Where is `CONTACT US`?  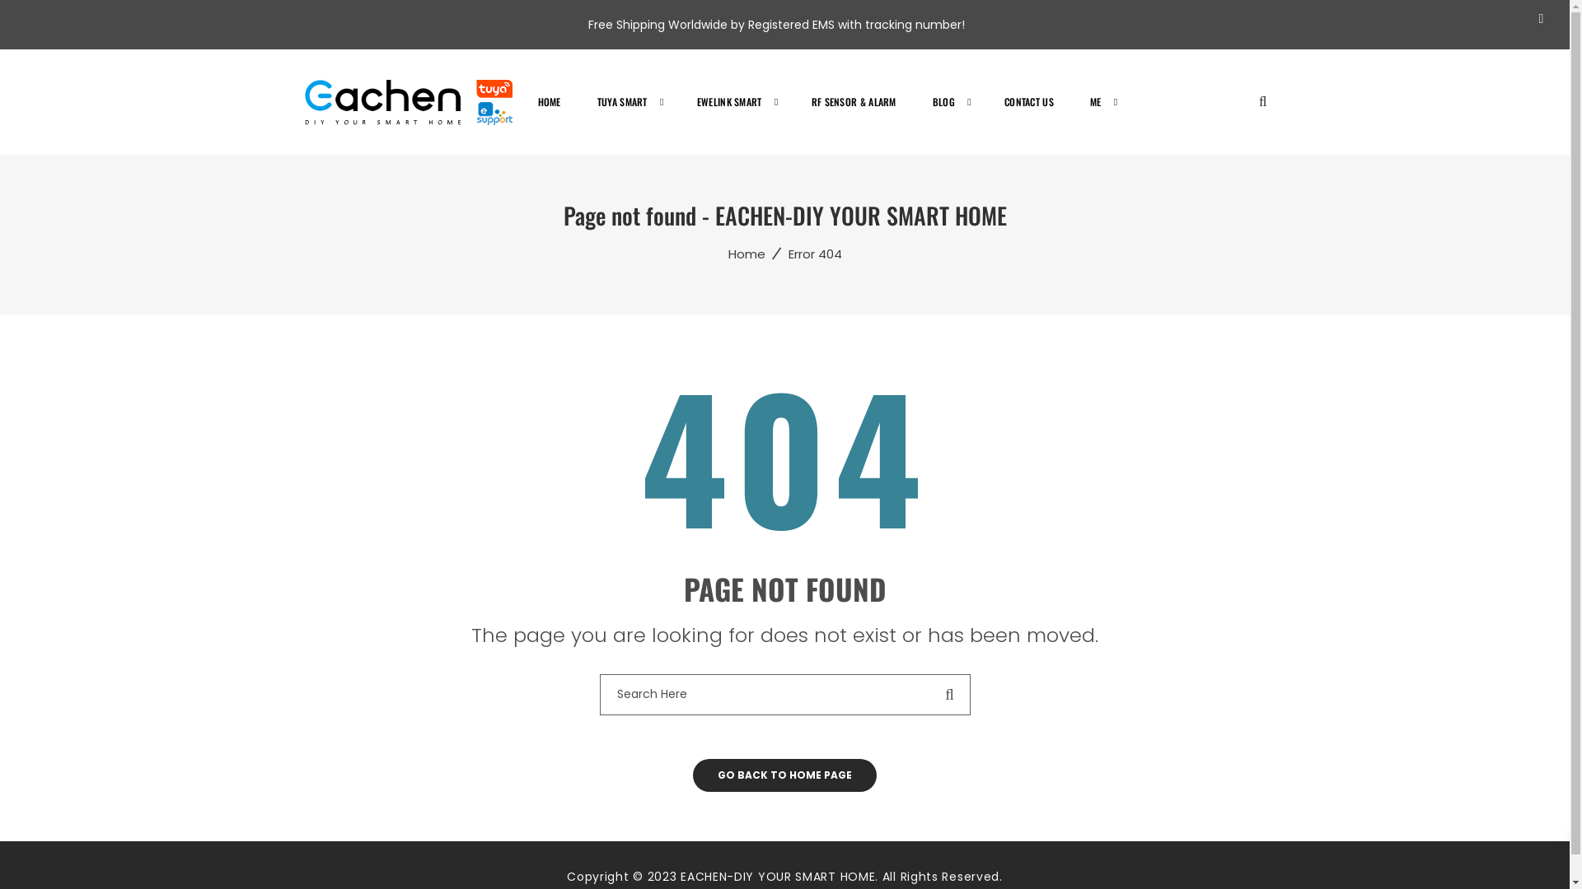
CONTACT US is located at coordinates (1029, 102).